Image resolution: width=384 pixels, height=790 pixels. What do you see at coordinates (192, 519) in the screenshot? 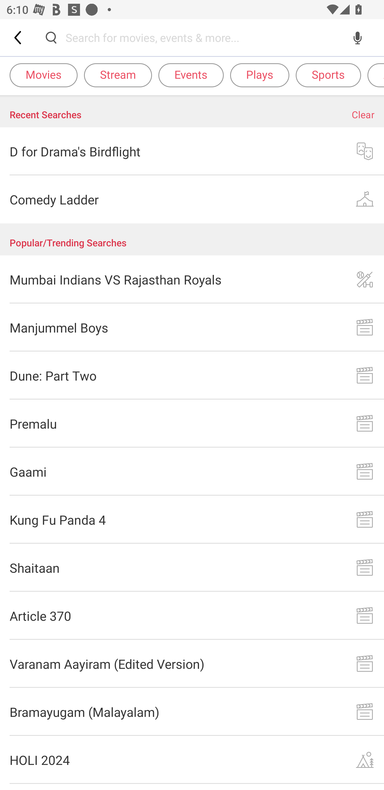
I see `Kung Fu Panda 4` at bounding box center [192, 519].